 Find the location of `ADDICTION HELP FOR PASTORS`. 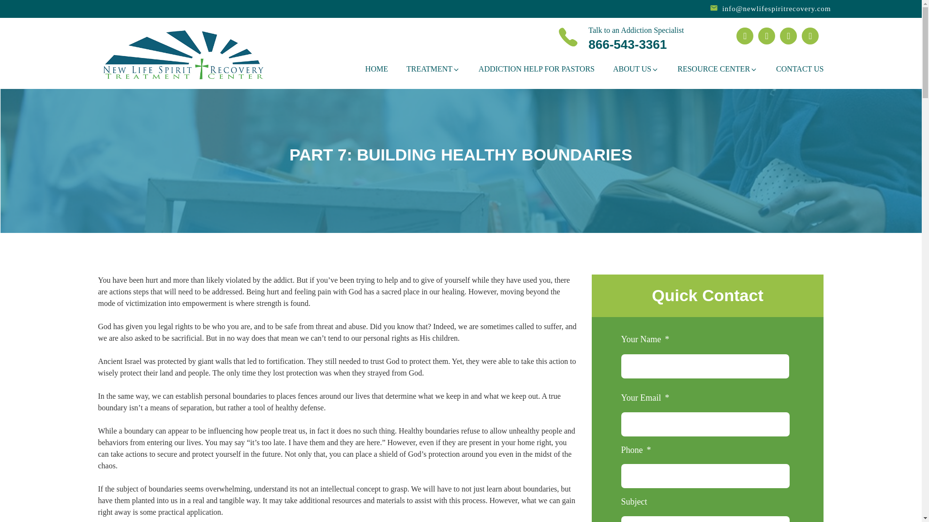

ADDICTION HELP FOR PASTORS is located at coordinates (536, 69).